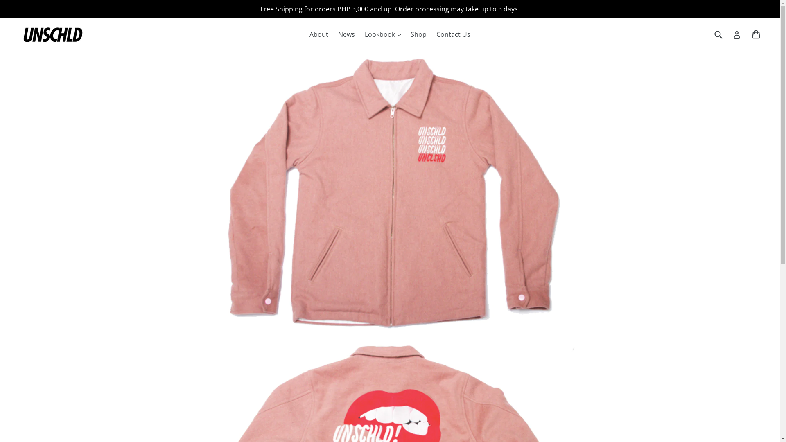 The width and height of the screenshot is (786, 442). Describe the element at coordinates (418, 34) in the screenshot. I see `Shop` at that location.